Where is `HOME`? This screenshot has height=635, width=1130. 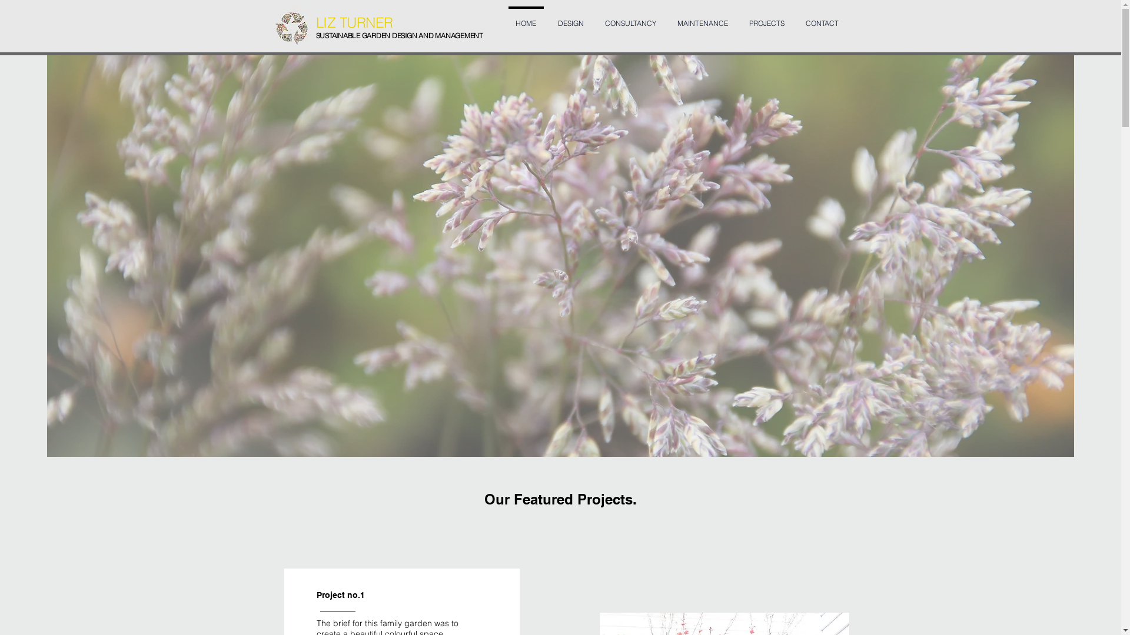 HOME is located at coordinates (526, 18).